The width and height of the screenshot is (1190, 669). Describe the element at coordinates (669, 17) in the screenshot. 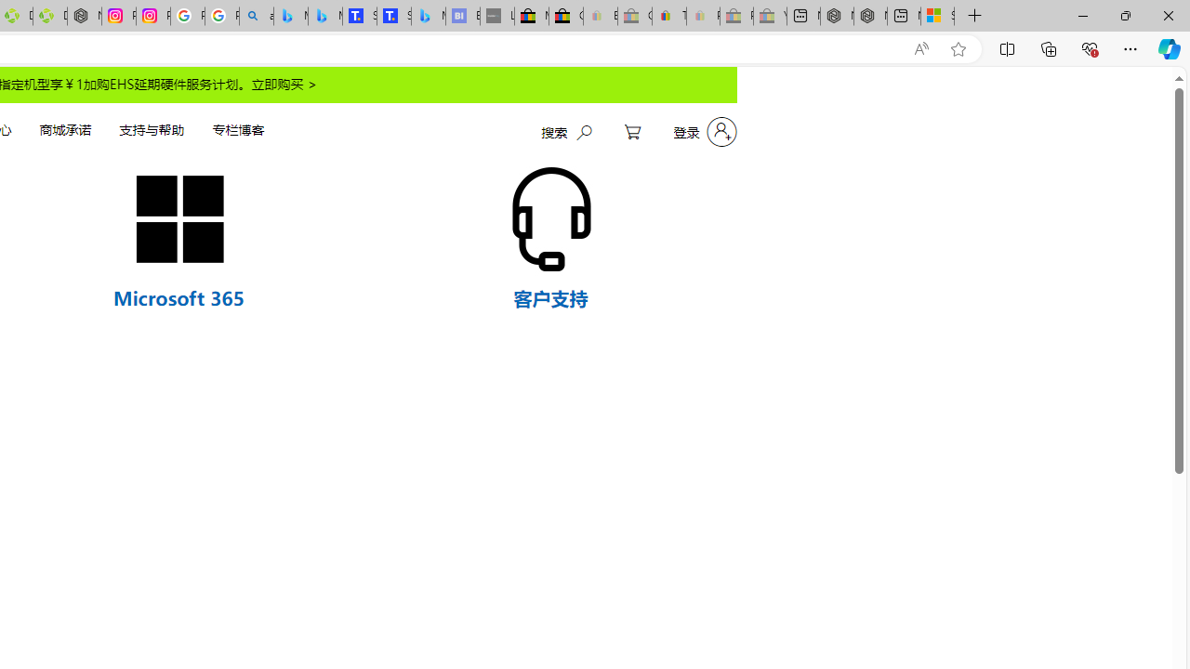

I see `Threats and offensive language policy | eBay` at that location.